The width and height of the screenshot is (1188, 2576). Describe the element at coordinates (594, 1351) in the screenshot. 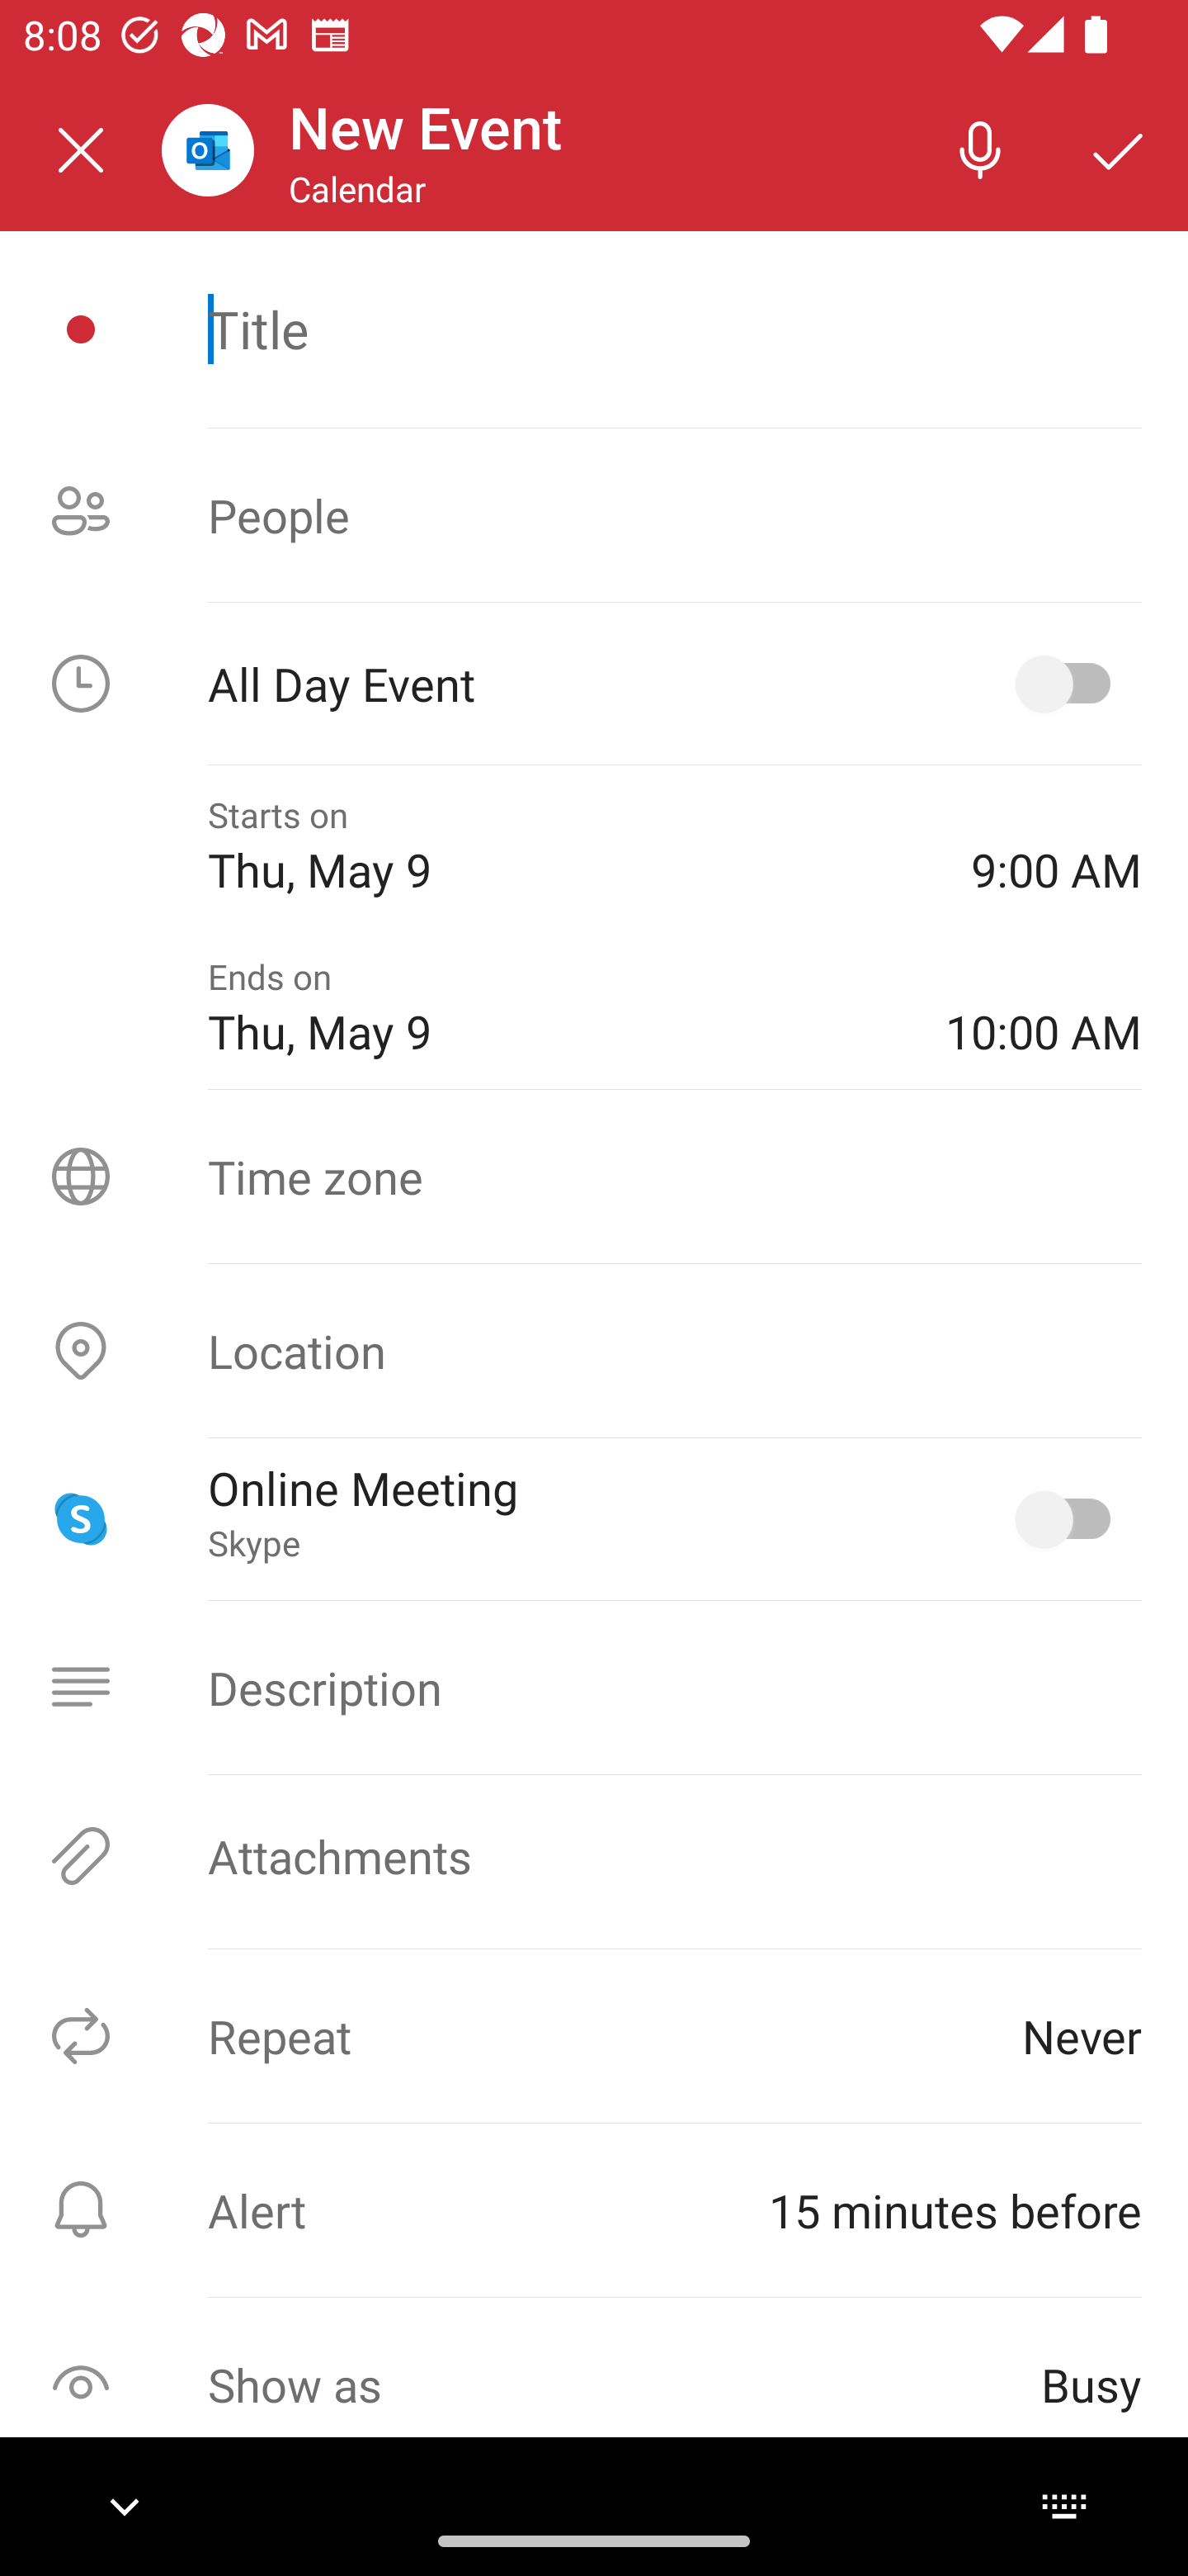

I see `Location` at that location.